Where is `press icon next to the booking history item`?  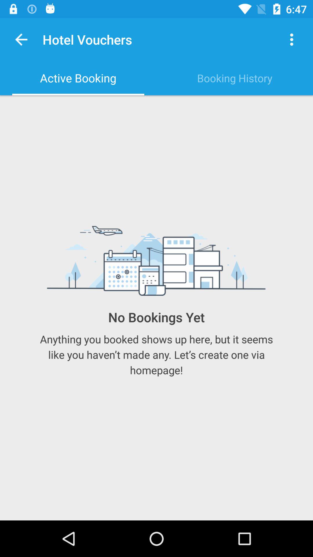
press icon next to the booking history item is located at coordinates (78, 78).